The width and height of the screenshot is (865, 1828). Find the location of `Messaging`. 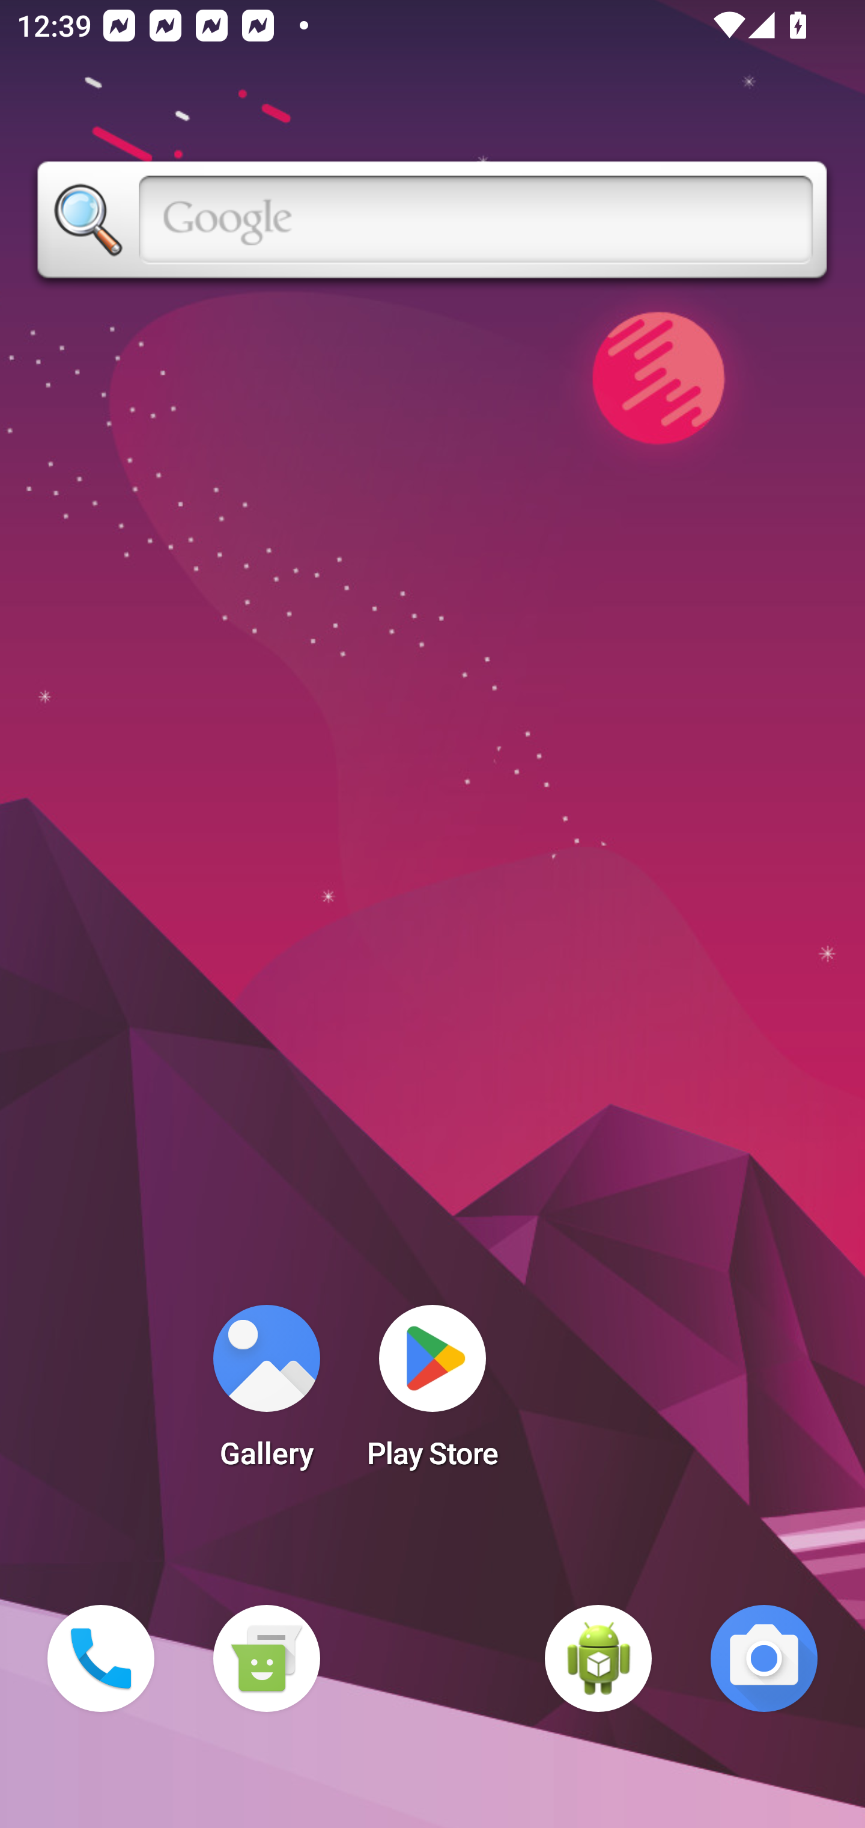

Messaging is located at coordinates (266, 1658).